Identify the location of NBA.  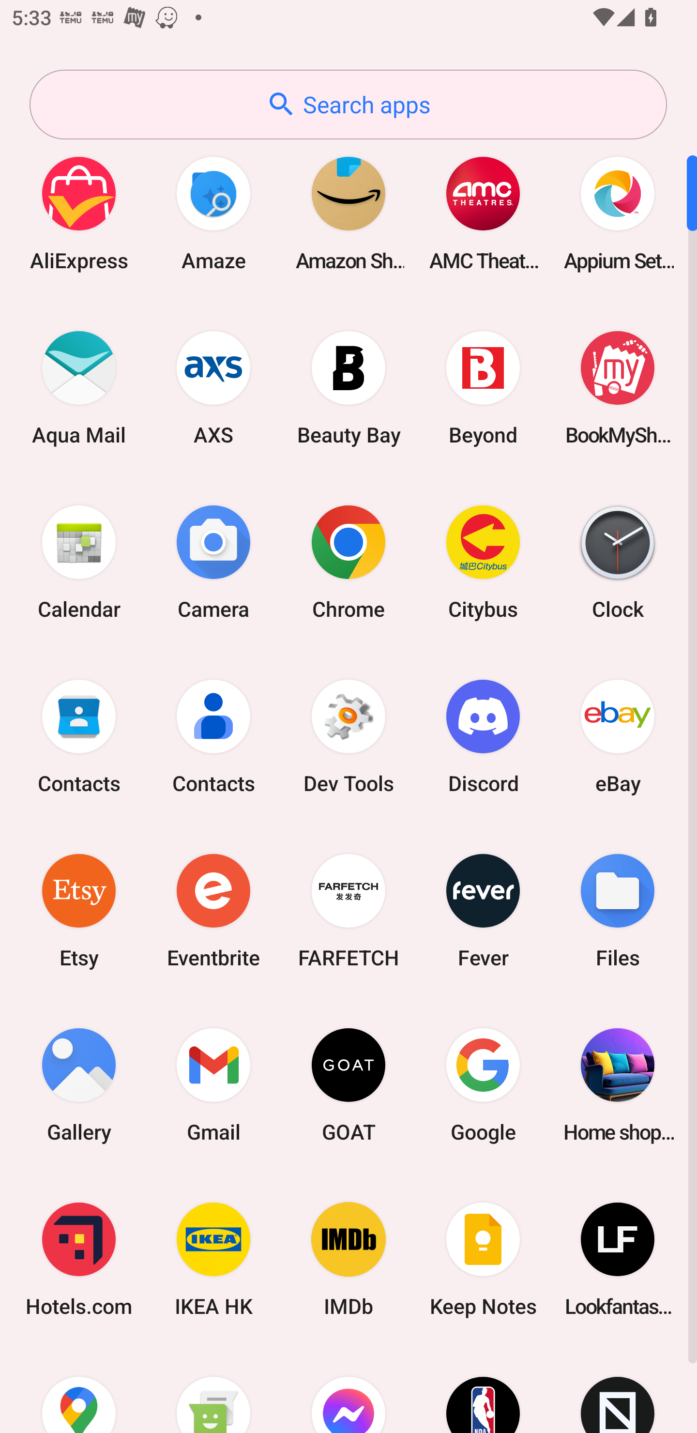
(483, 1390).